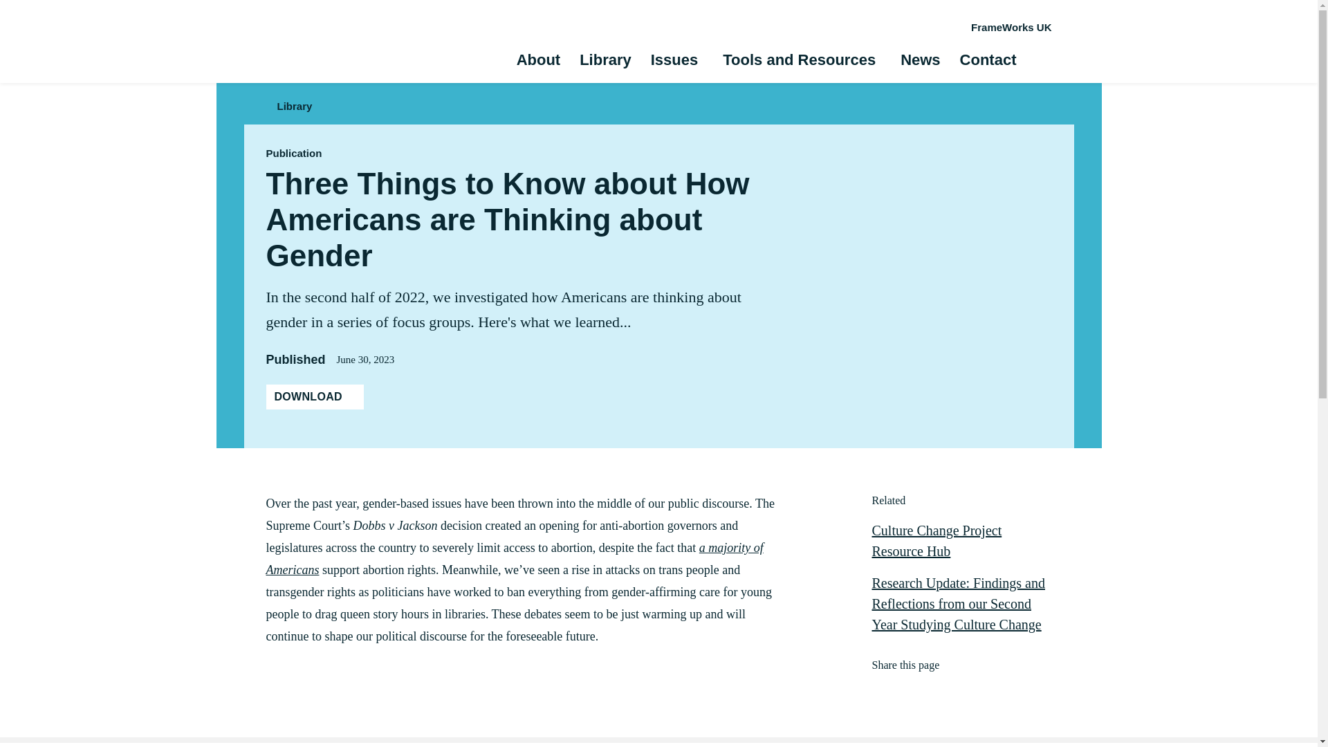  I want to click on About, so click(538, 61).